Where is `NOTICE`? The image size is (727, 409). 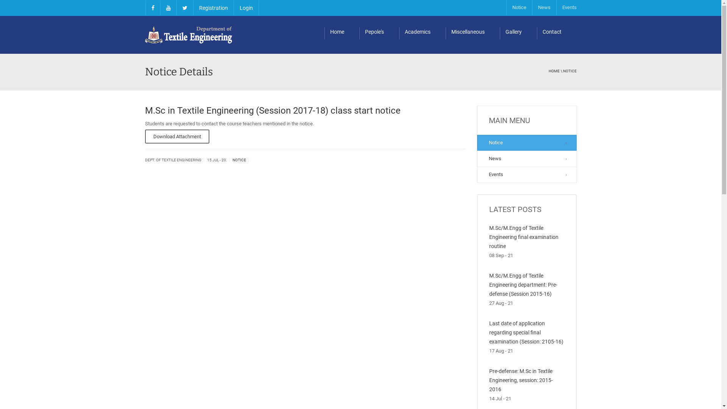
NOTICE is located at coordinates (239, 160).